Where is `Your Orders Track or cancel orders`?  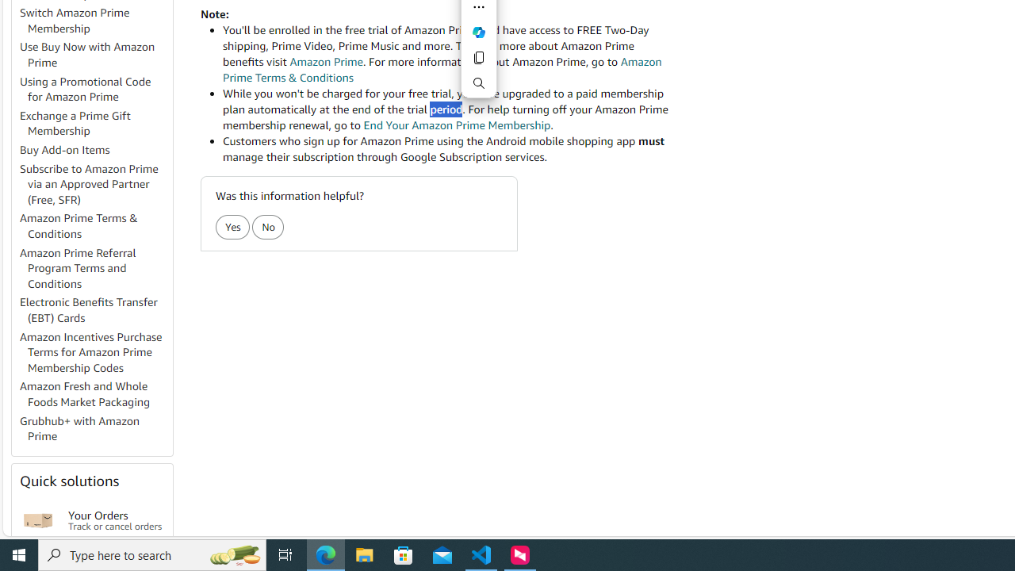
Your Orders Track or cancel orders is located at coordinates (116, 520).